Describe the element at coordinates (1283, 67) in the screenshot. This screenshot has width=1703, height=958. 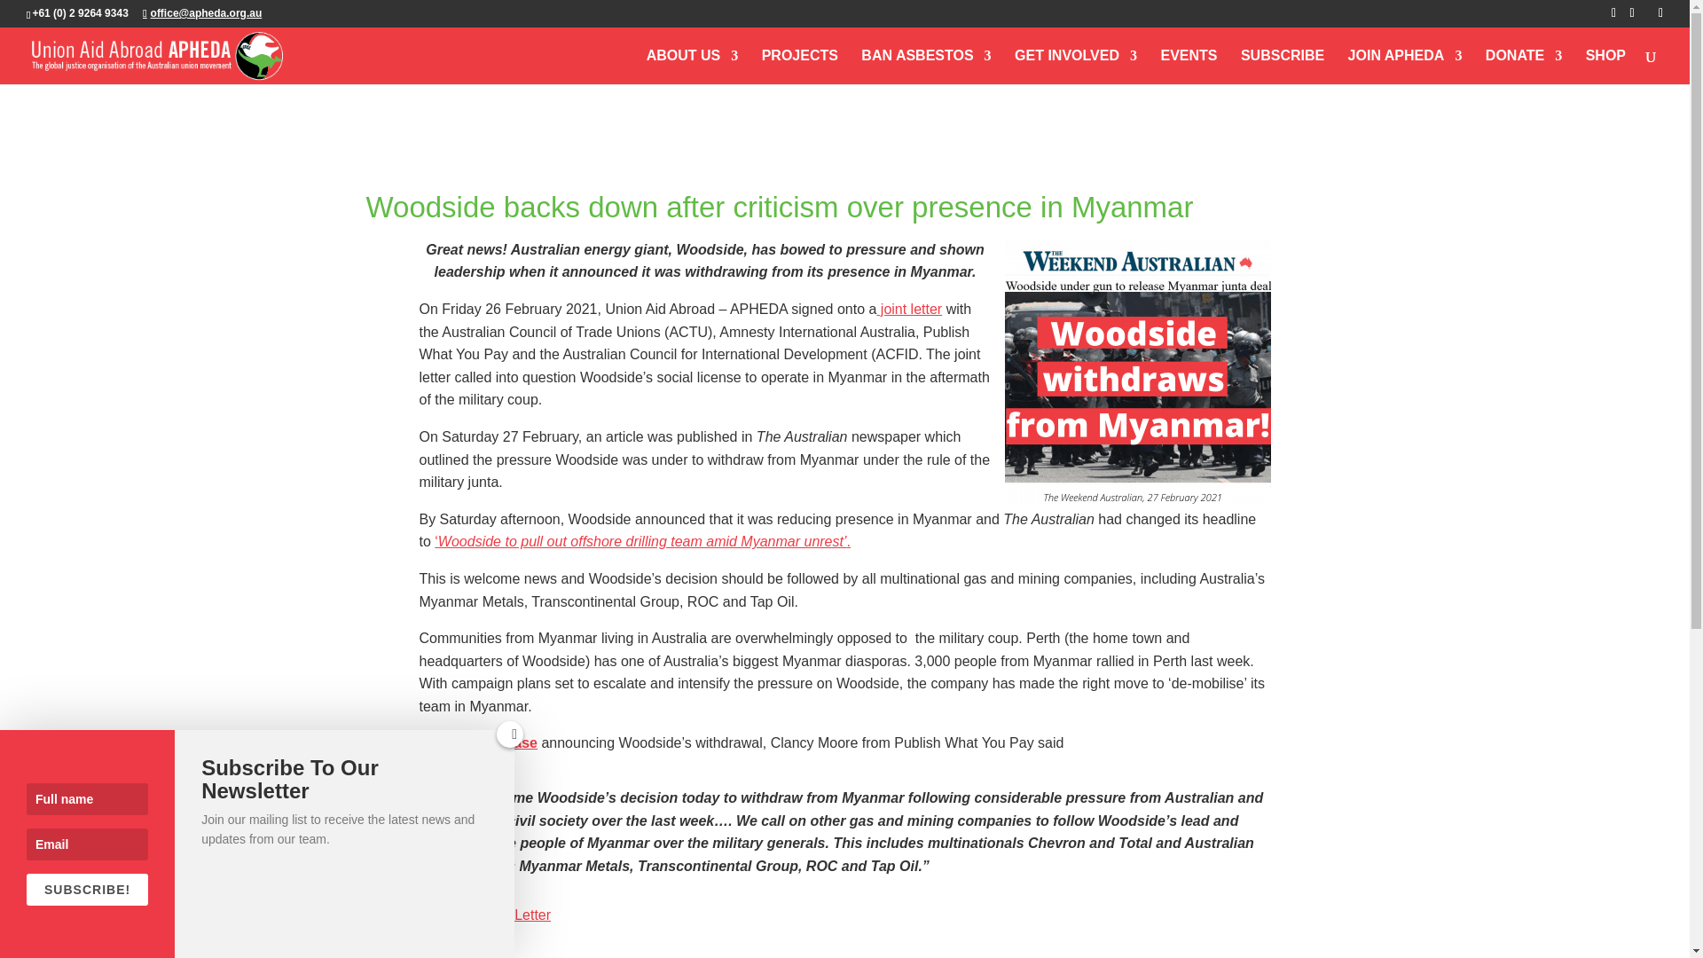
I see `SUBSCRIBE` at that location.